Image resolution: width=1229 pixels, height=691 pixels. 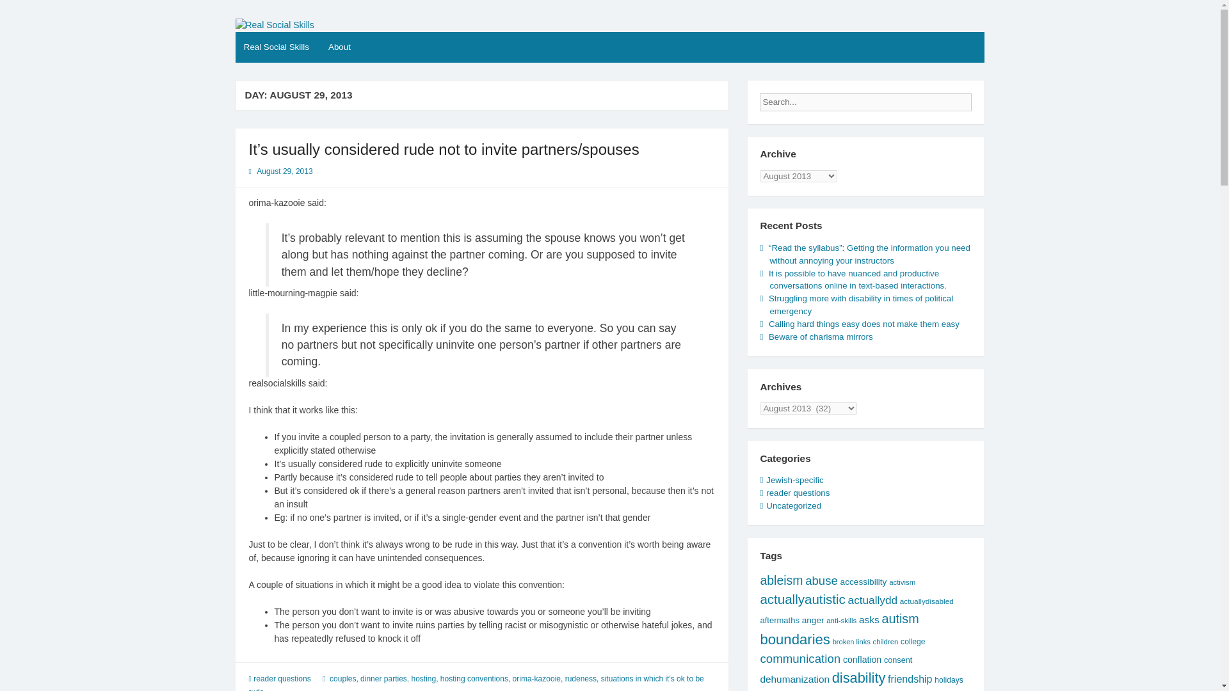 What do you see at coordinates (581, 679) in the screenshot?
I see `rudeness` at bounding box center [581, 679].